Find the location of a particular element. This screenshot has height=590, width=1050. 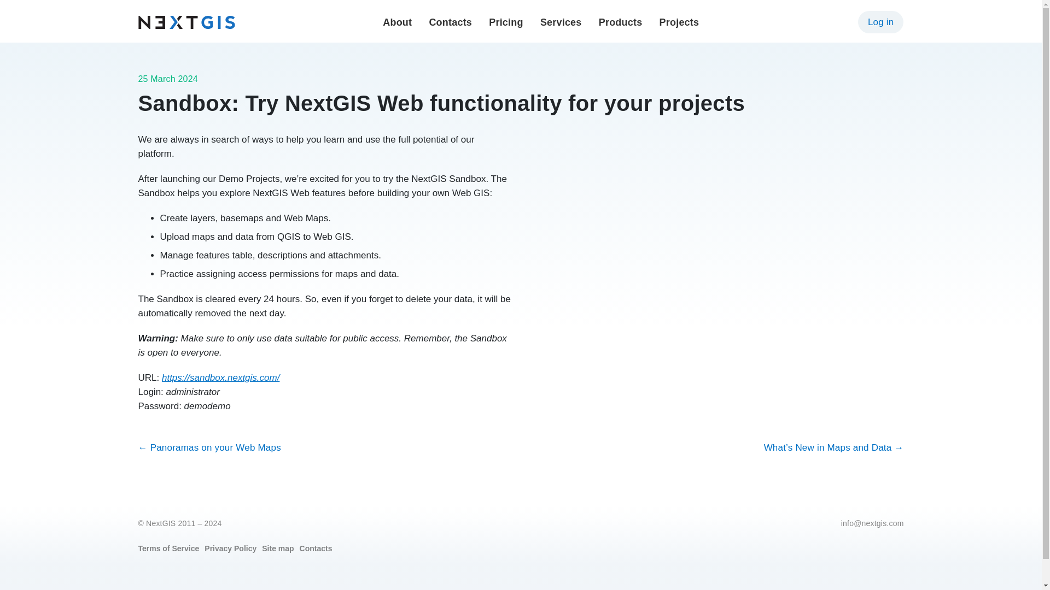

Pricing is located at coordinates (506, 22).